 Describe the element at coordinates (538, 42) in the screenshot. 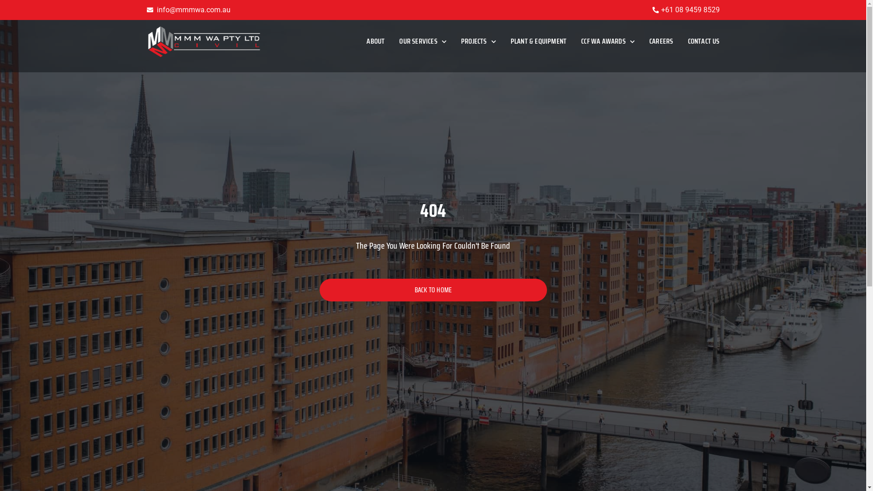

I see `PLANT & EQUIPMENT` at that location.